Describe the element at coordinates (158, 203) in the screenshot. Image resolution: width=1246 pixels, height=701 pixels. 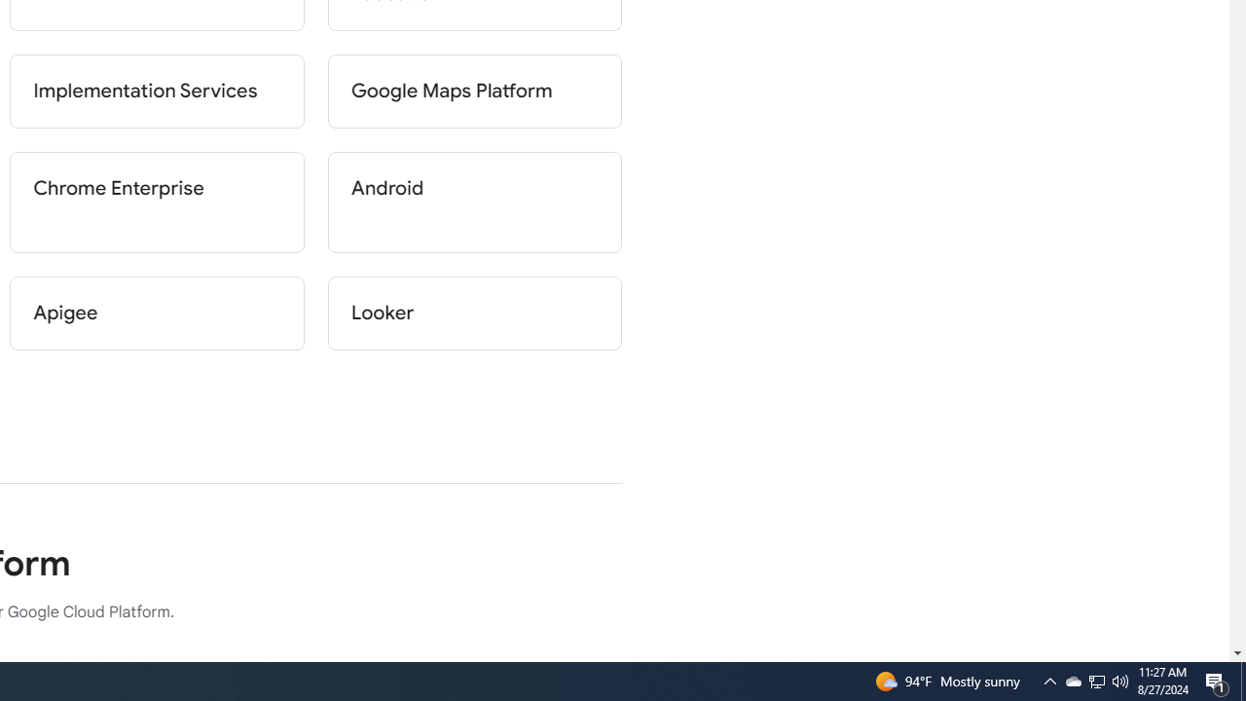
I see `Chrome Enterprise` at that location.